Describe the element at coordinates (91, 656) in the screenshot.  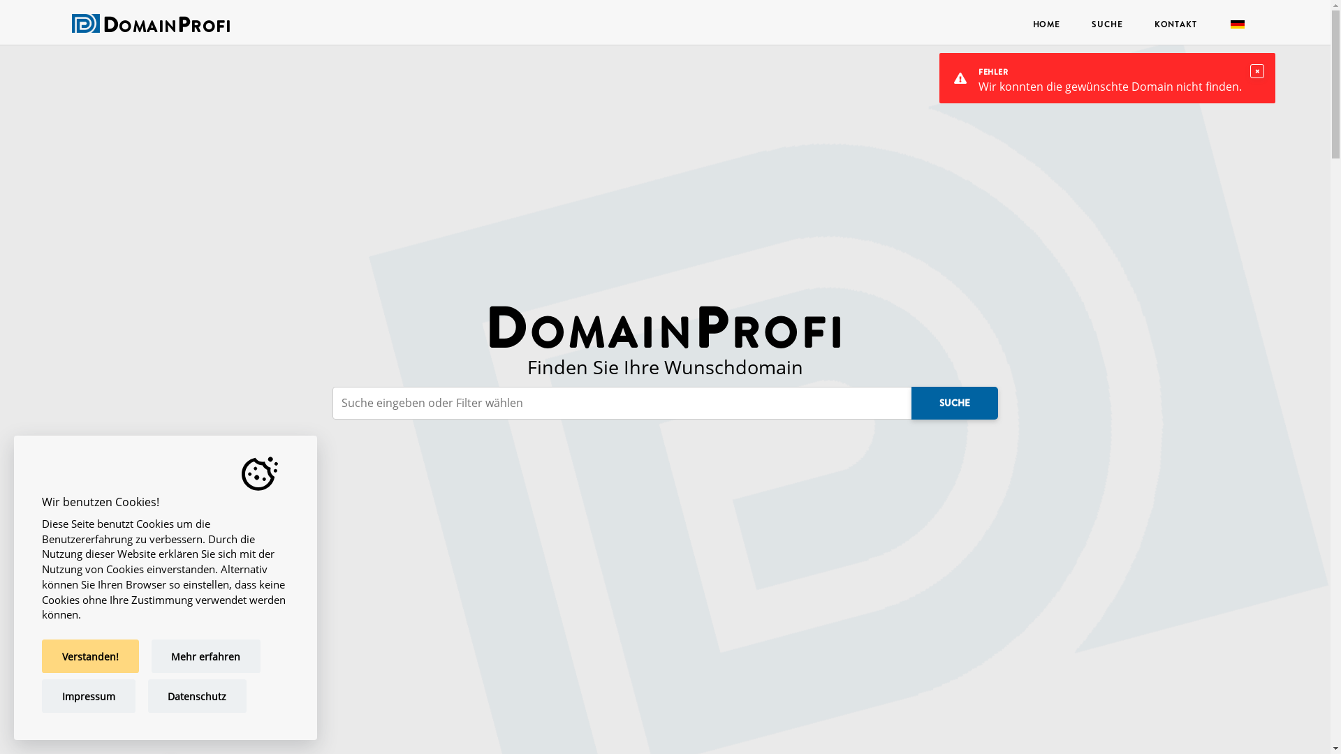
I see `Verstanden!` at that location.